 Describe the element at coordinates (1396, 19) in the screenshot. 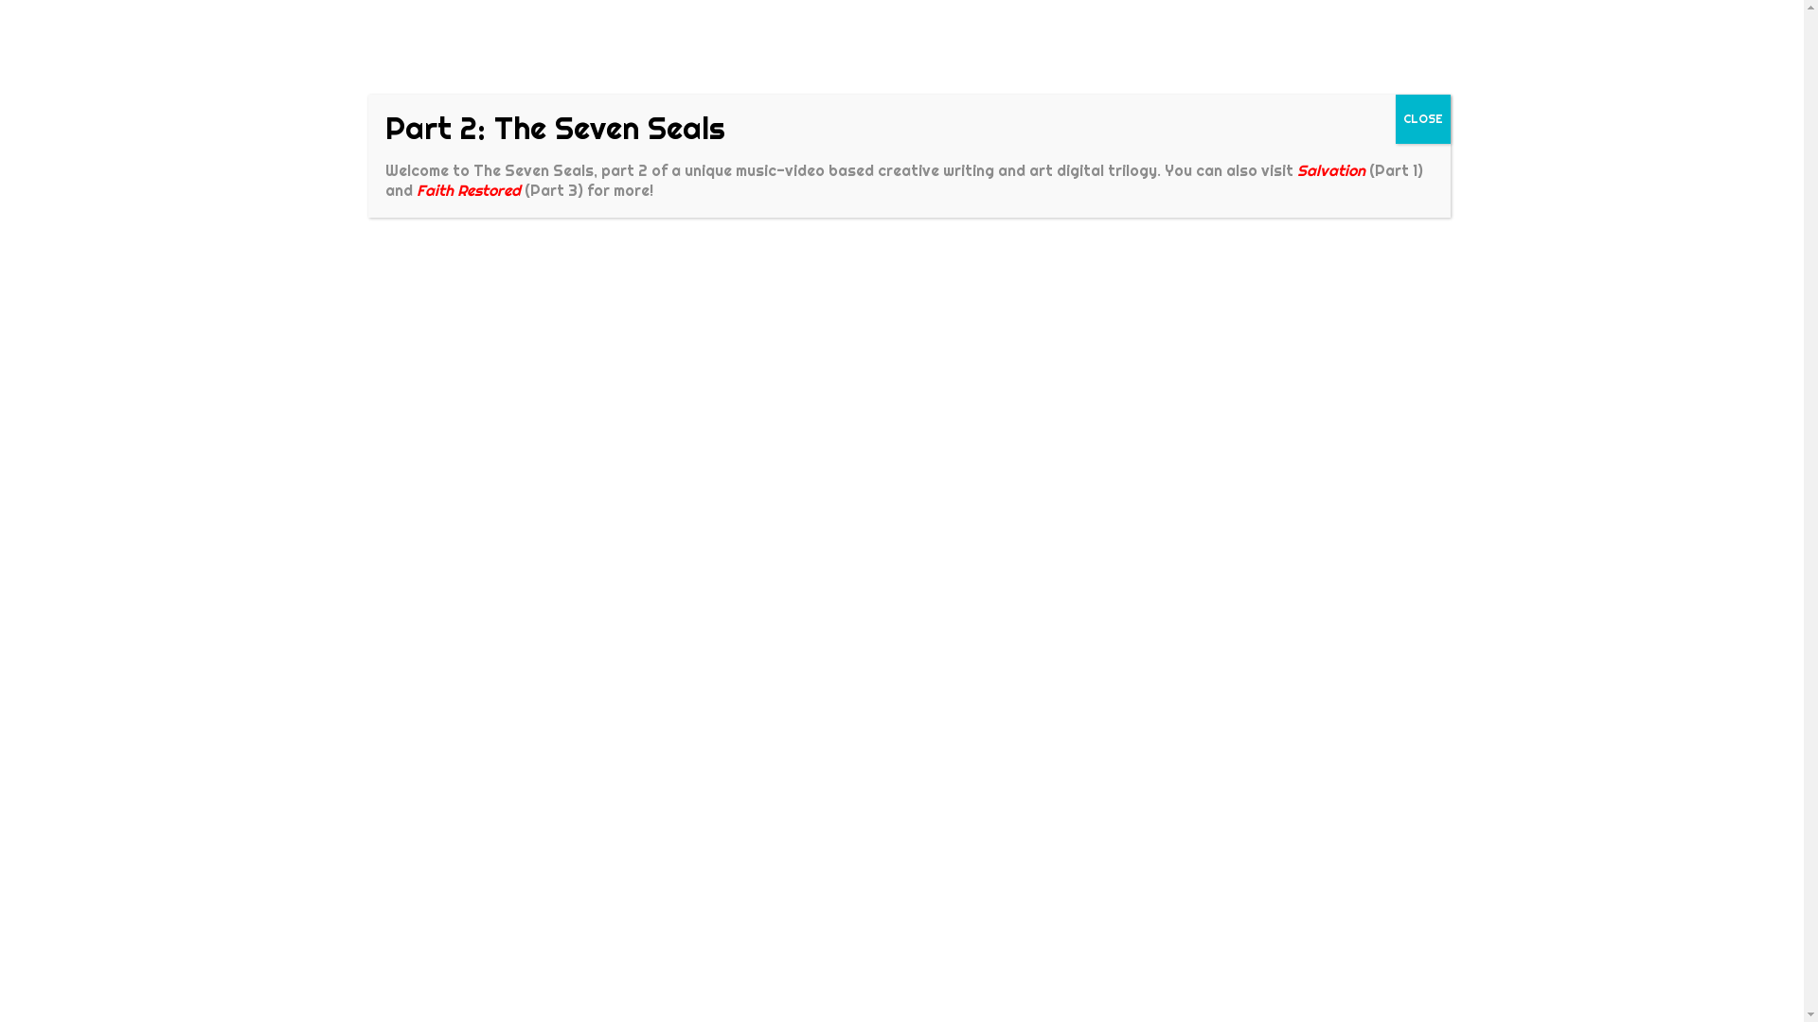

I see `Contact` at that location.